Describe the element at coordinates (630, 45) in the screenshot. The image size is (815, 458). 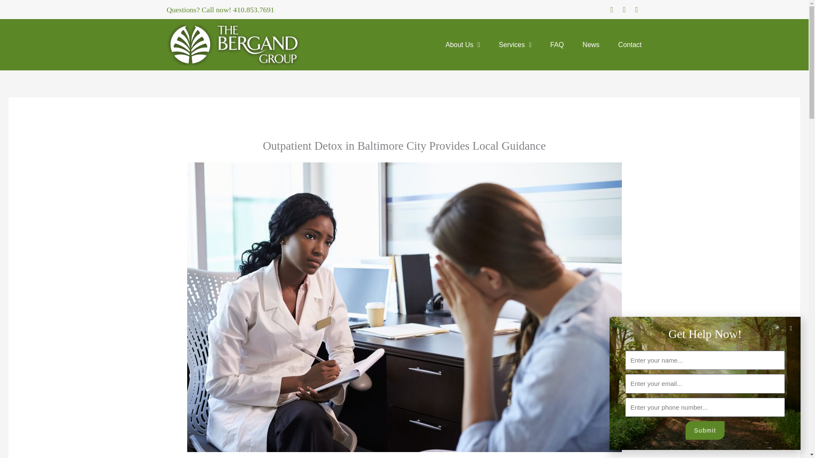
I see `Contact` at that location.